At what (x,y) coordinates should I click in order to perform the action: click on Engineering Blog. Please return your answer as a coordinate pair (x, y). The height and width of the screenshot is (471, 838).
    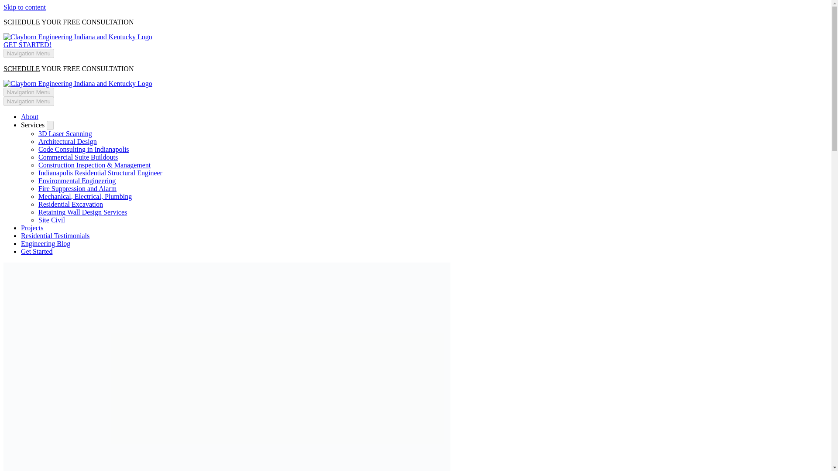
    Looking at the image, I should click on (45, 243).